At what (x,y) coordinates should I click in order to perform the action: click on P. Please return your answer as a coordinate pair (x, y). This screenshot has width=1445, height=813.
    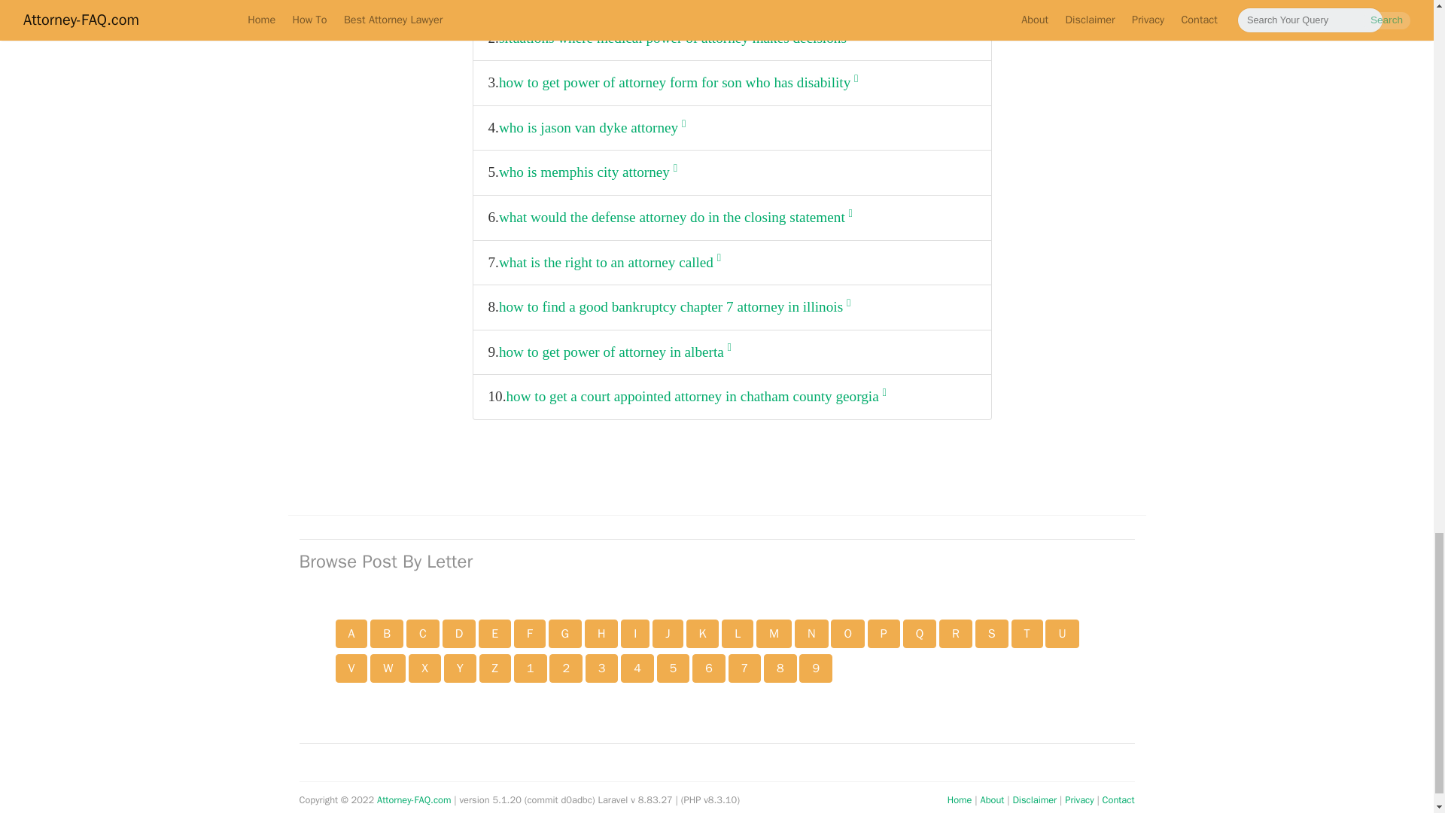
    Looking at the image, I should click on (884, 633).